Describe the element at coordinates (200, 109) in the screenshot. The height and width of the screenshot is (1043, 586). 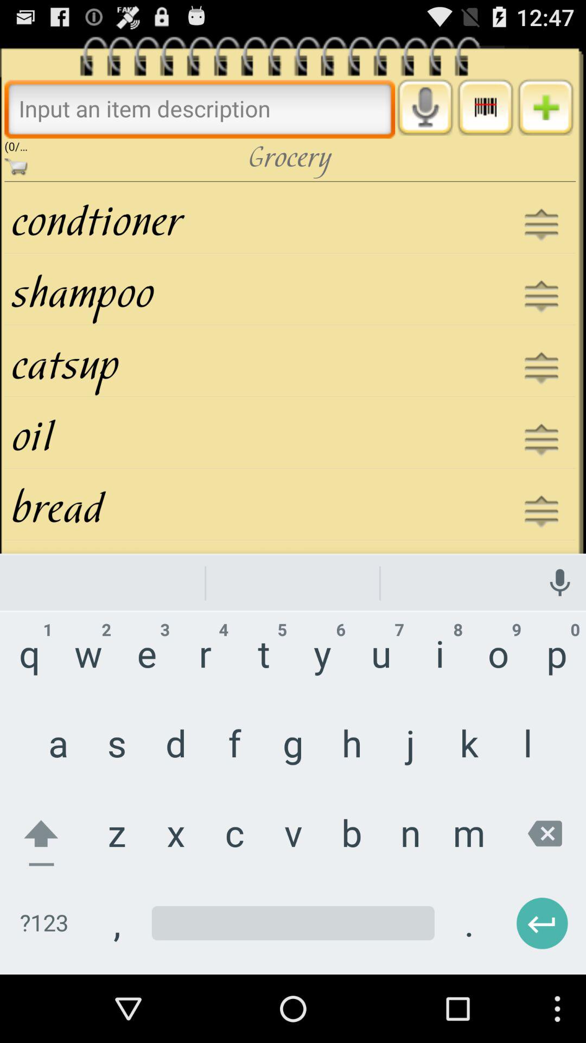
I see `search bar` at that location.